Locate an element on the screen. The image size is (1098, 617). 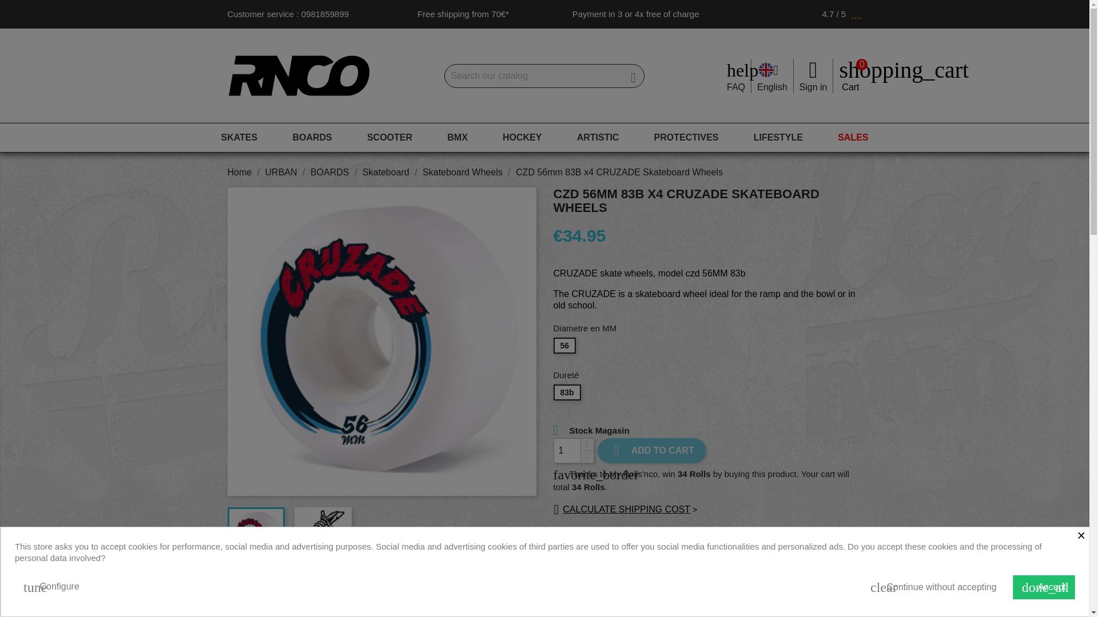
FAQ is located at coordinates (736, 87).